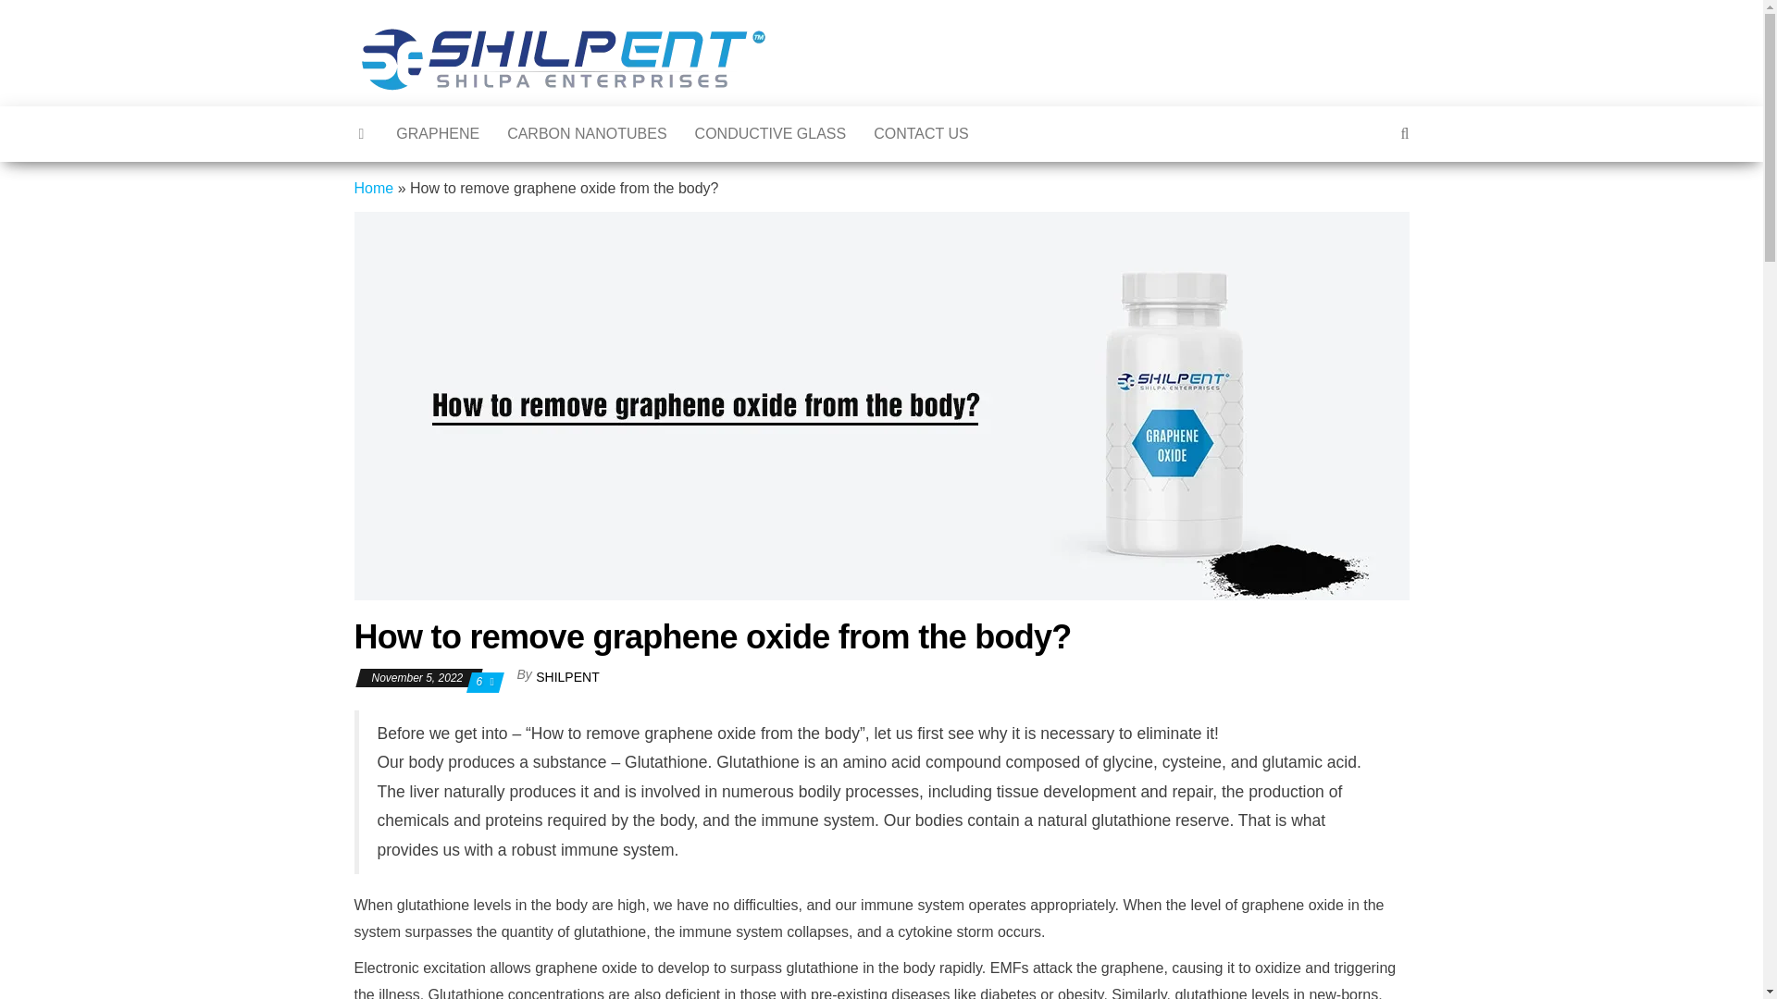 The image size is (1777, 999). What do you see at coordinates (770, 133) in the screenshot?
I see `CONDUCTIVE GLASS` at bounding box center [770, 133].